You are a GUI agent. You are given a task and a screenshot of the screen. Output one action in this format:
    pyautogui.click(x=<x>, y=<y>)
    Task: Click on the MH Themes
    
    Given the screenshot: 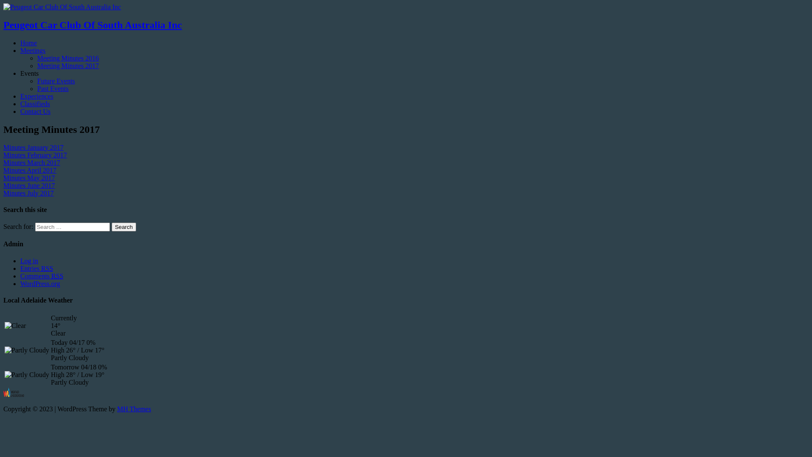 What is the action you would take?
    pyautogui.click(x=134, y=409)
    